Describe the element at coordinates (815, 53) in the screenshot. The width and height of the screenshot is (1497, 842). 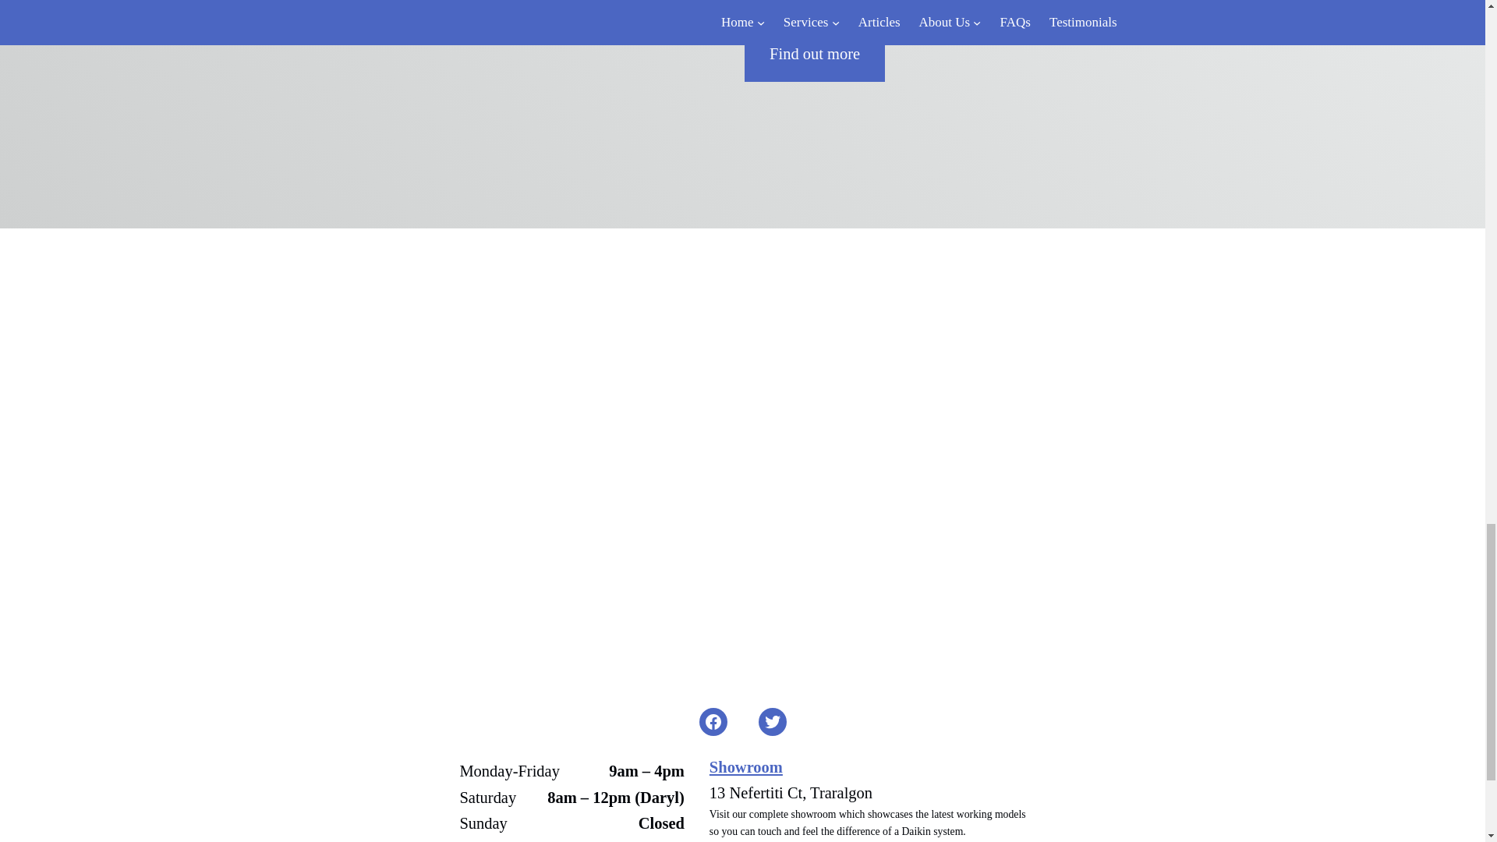
I see `Find out more` at that location.